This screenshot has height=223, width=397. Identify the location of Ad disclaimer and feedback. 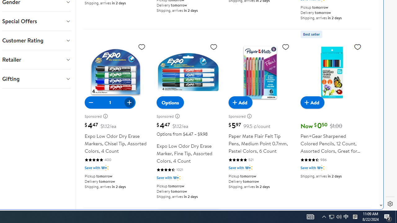
(251, 116).